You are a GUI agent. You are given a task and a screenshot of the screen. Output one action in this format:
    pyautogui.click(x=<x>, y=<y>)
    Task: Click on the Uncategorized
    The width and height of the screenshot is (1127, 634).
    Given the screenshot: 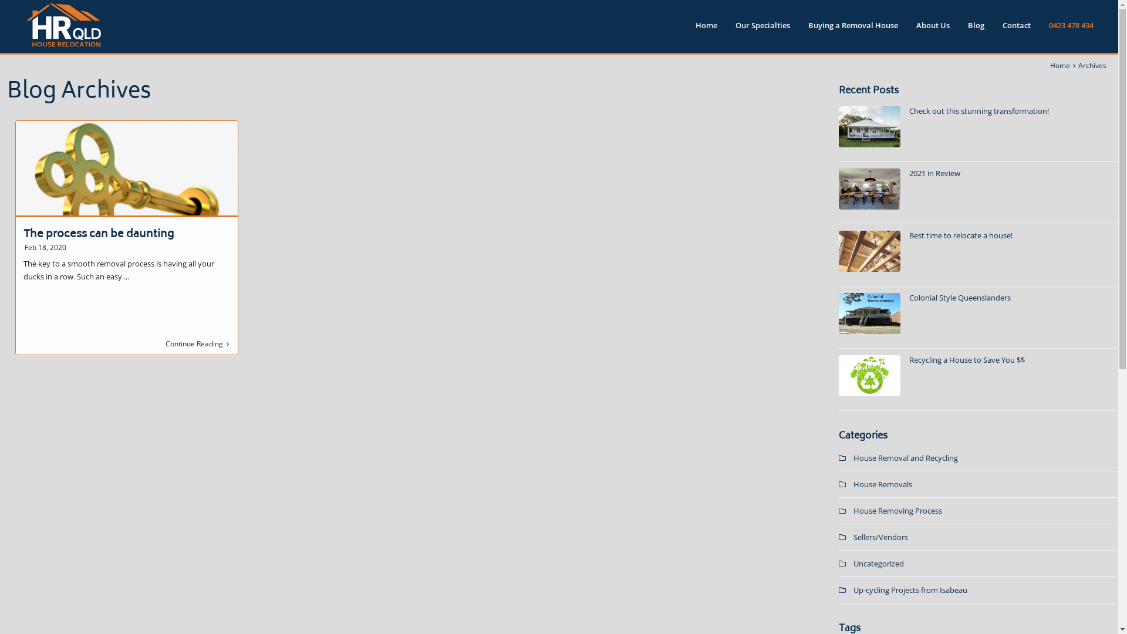 What is the action you would take?
    pyautogui.click(x=879, y=564)
    